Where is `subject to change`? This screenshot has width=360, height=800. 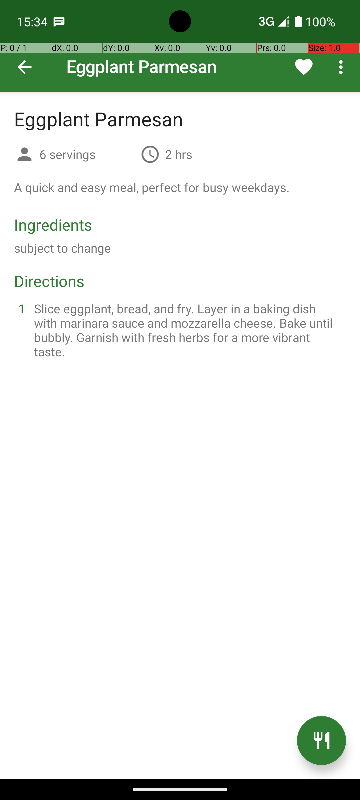 subject to change is located at coordinates (63, 248).